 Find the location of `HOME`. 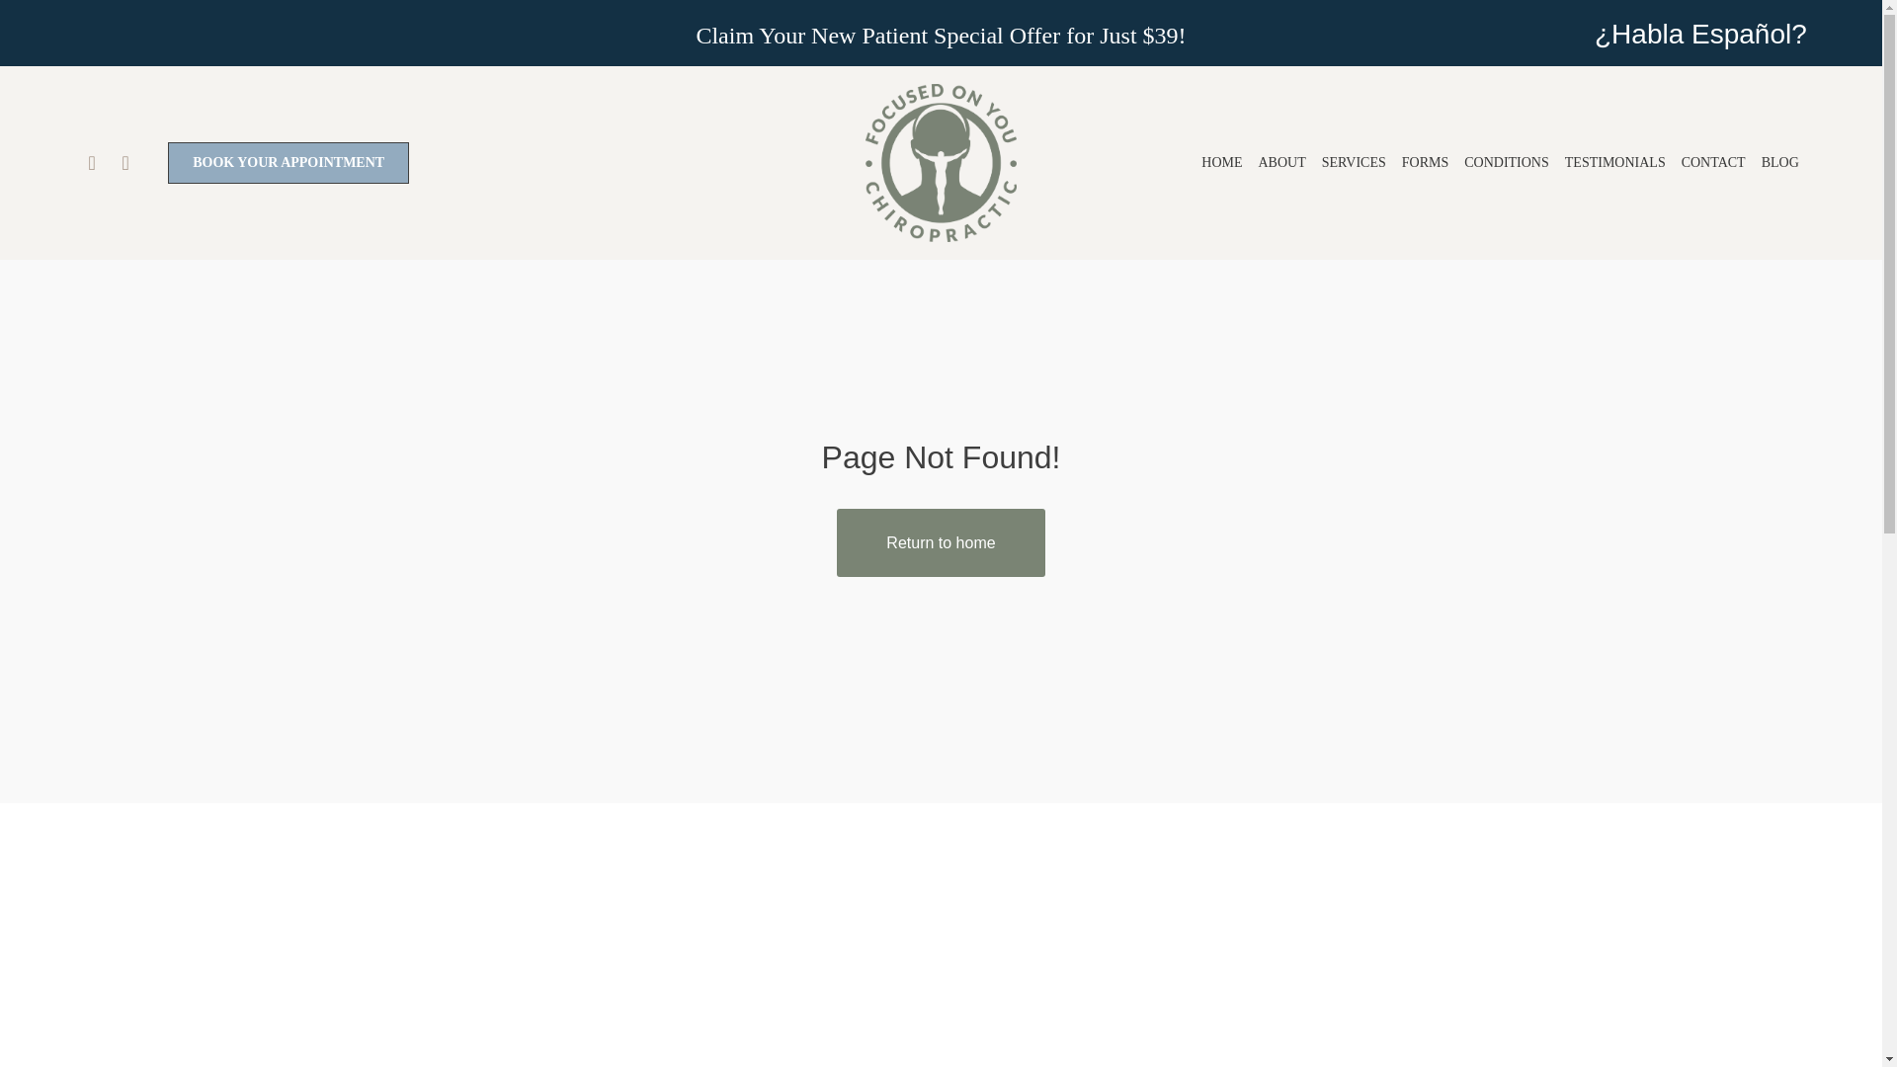

HOME is located at coordinates (1221, 162).